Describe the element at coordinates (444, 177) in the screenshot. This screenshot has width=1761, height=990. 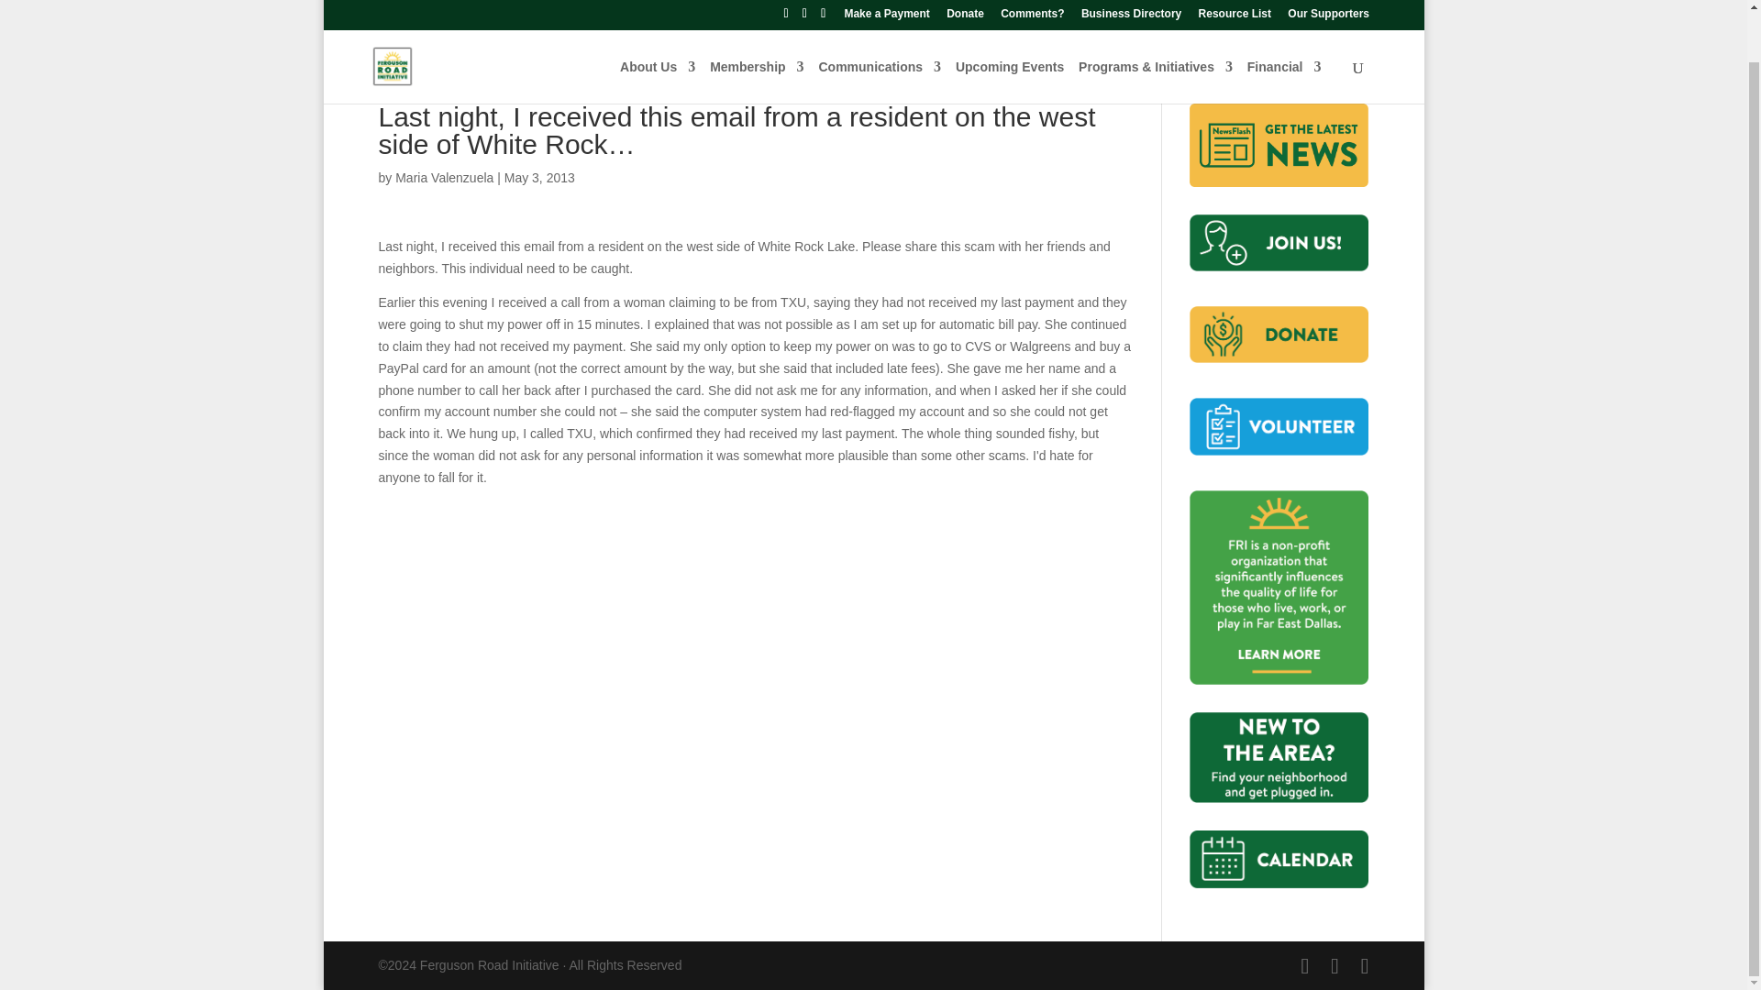
I see `Posts by Maria Valenzuela` at that location.